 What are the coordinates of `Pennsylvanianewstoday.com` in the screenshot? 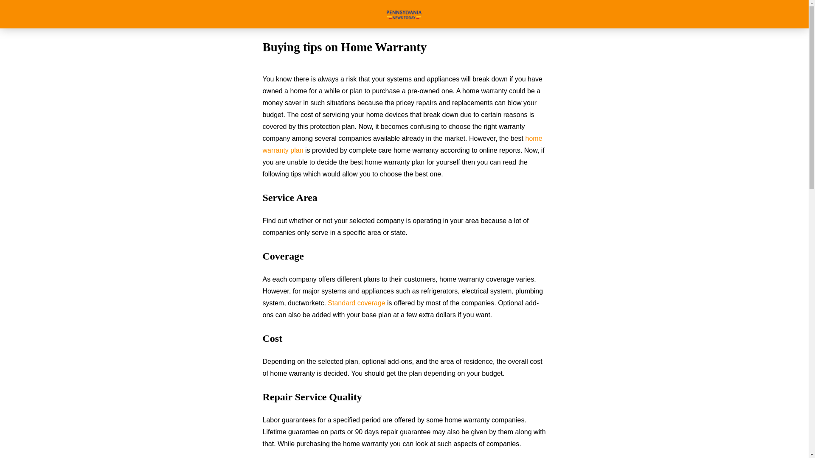 It's located at (404, 14).